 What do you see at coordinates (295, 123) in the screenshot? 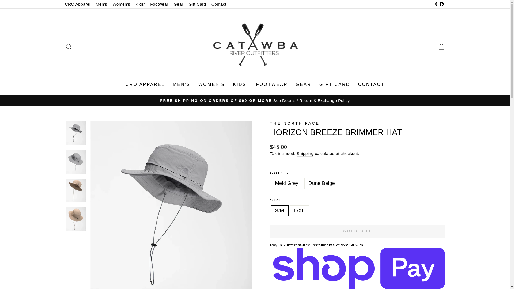
I see `Contact` at bounding box center [295, 123].